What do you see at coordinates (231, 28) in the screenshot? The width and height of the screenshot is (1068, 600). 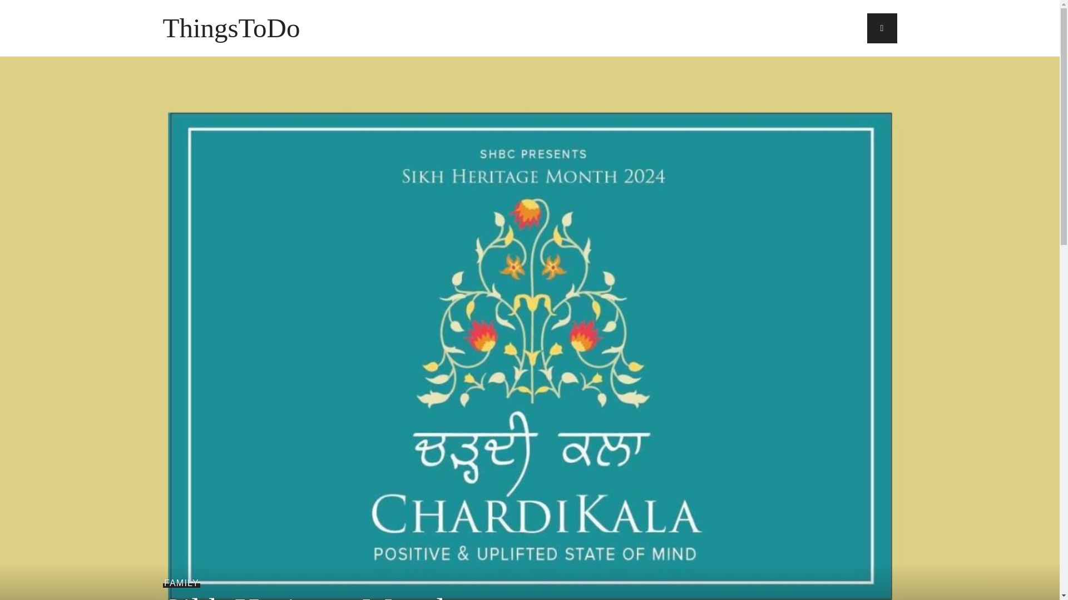 I see `ThingsToDo` at bounding box center [231, 28].